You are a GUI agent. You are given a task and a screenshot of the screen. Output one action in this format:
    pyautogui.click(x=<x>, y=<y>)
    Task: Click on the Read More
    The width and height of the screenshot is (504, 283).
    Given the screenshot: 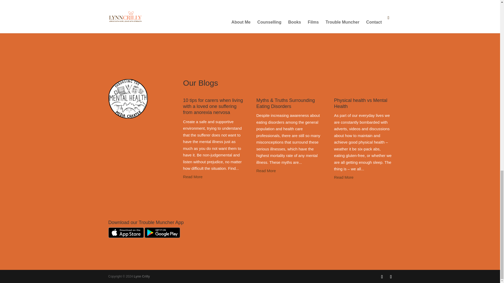 What is the action you would take?
    pyautogui.click(x=289, y=171)
    